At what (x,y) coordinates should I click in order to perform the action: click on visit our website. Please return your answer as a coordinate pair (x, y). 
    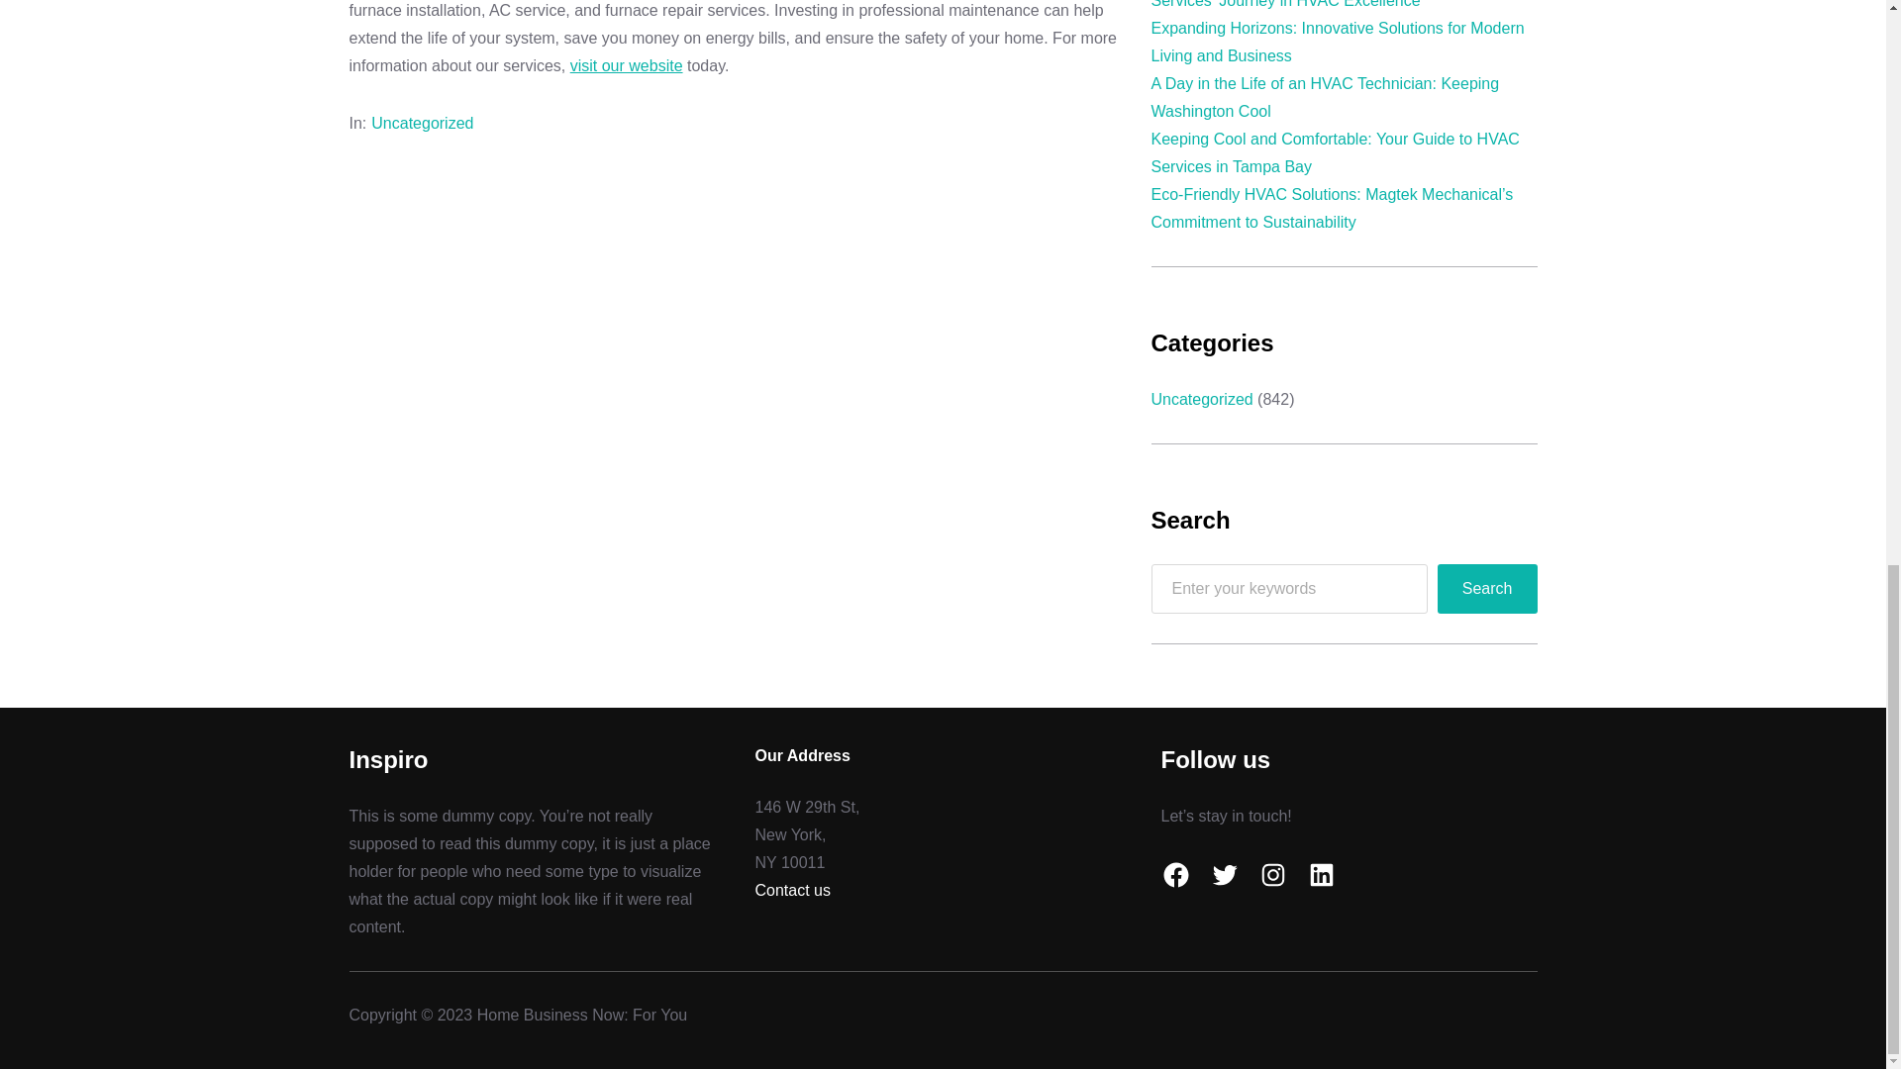
    Looking at the image, I should click on (626, 65).